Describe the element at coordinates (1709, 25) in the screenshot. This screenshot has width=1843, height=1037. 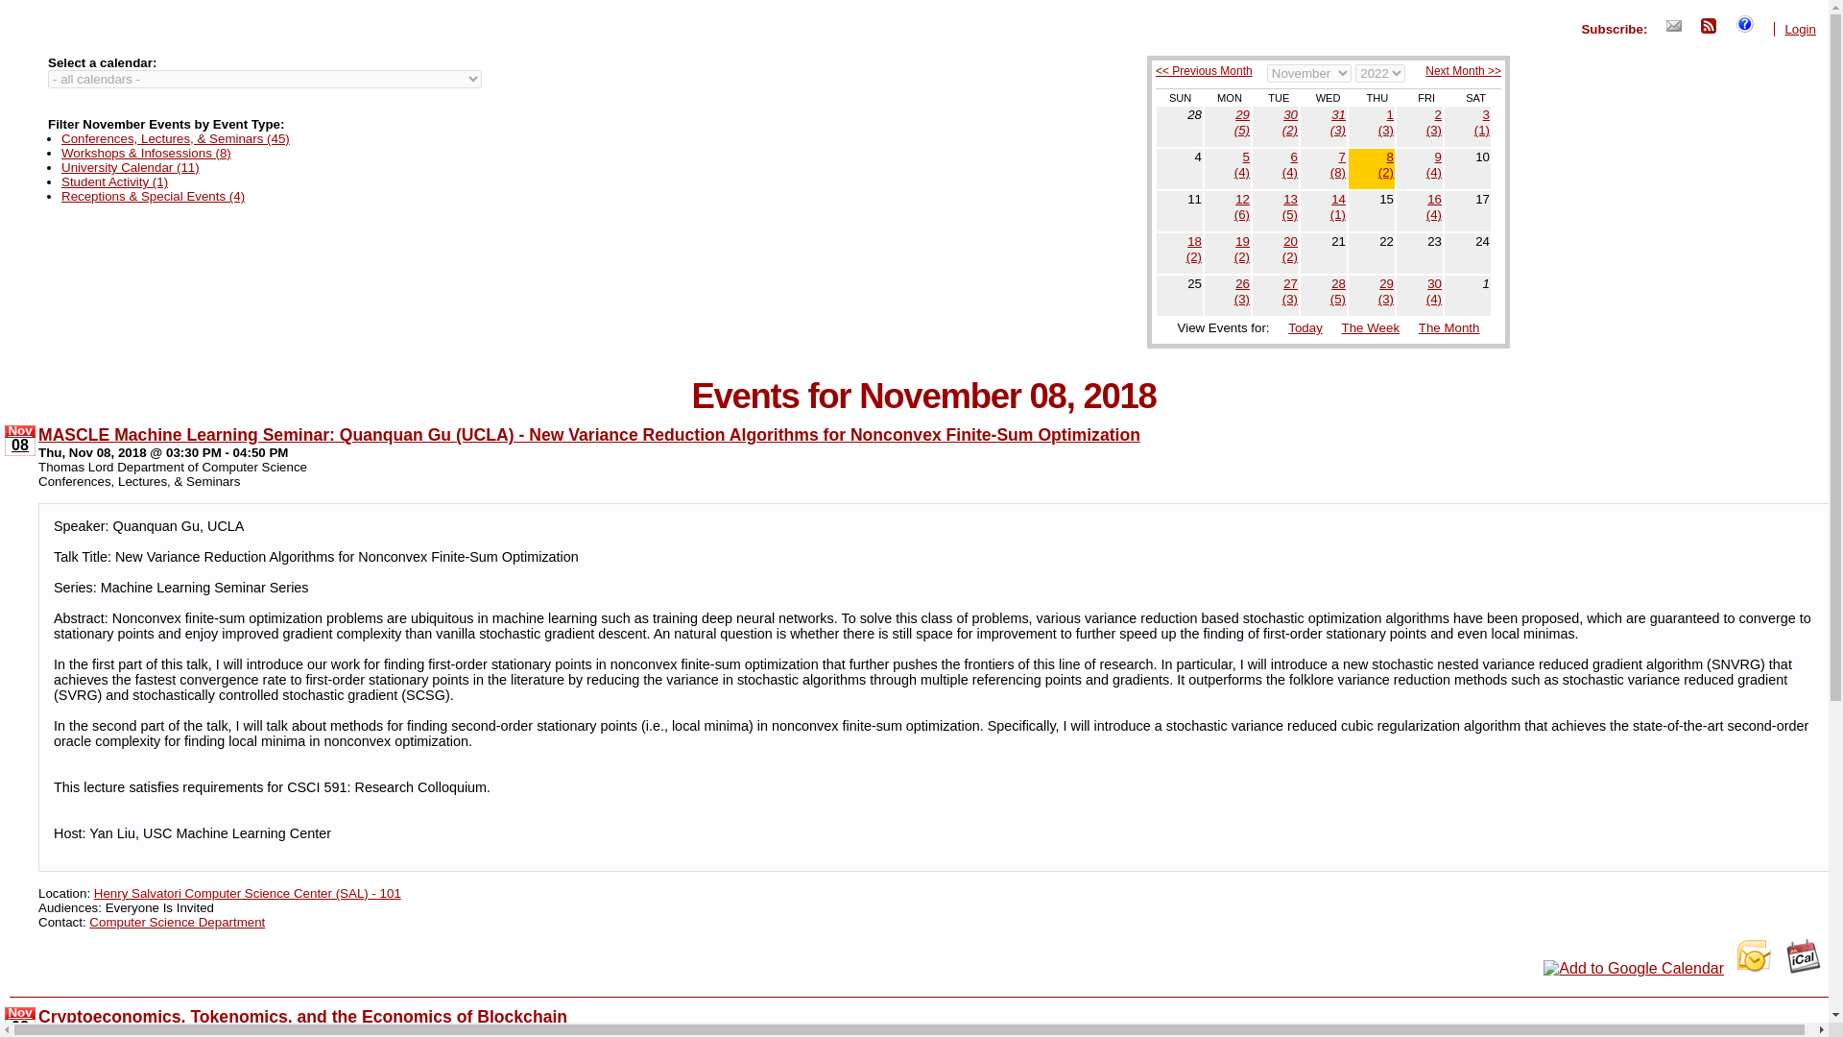
I see `RSS feed` at that location.